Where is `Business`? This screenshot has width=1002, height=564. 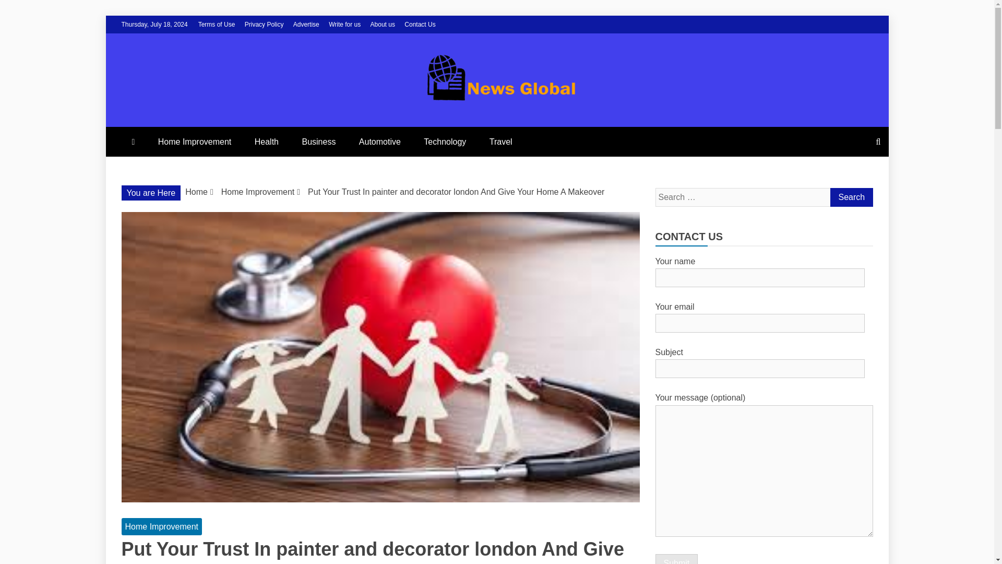
Business is located at coordinates (318, 142).